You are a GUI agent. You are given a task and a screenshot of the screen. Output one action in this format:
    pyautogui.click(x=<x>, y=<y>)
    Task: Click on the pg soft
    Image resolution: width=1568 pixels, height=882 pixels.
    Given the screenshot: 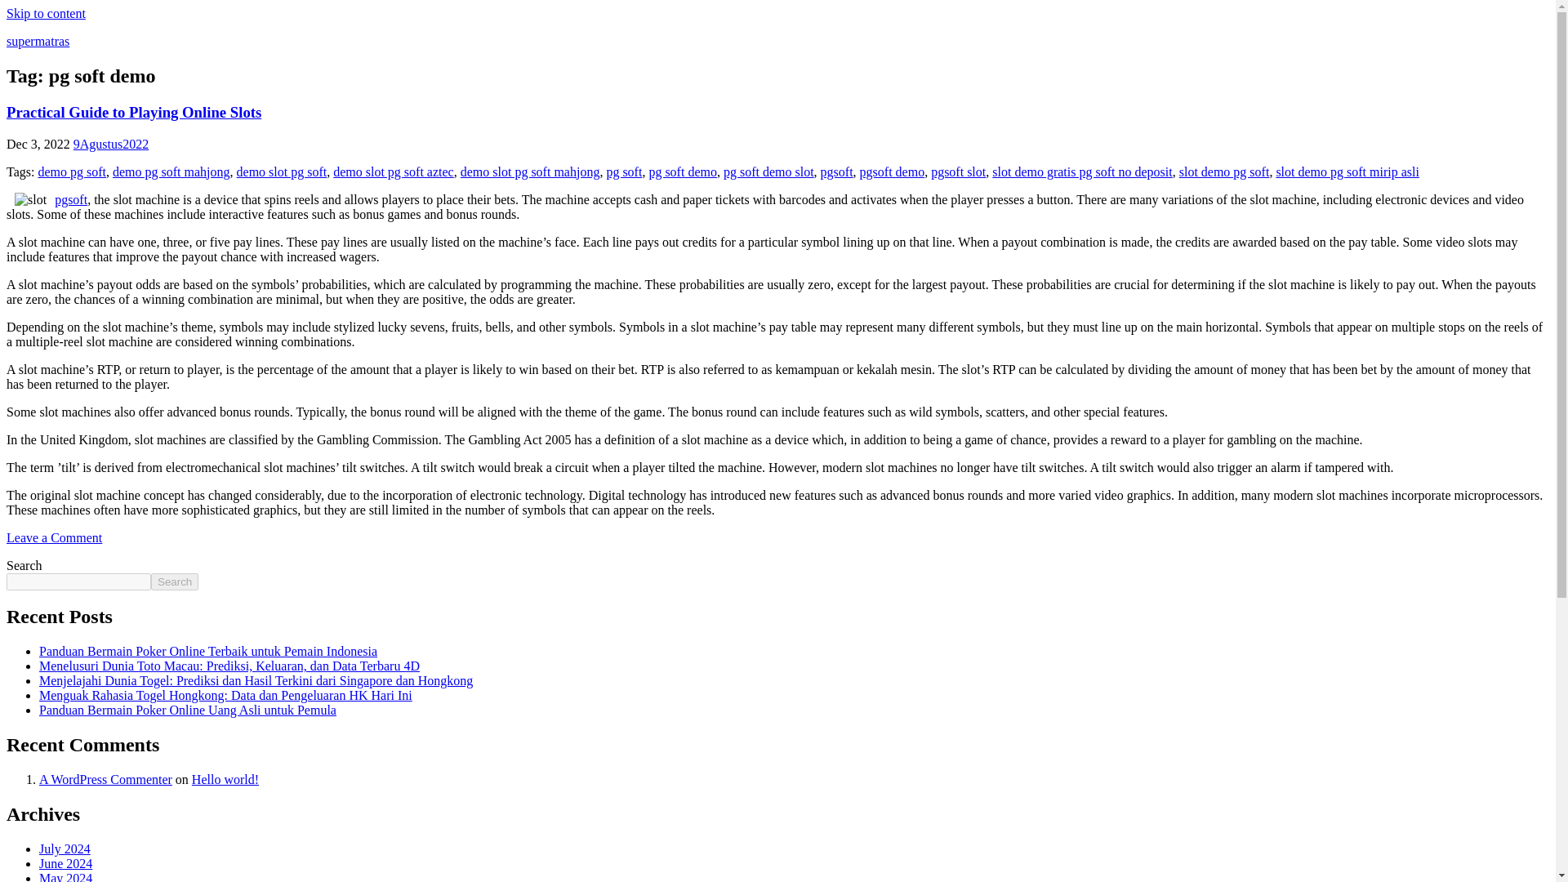 What is the action you would take?
    pyautogui.click(x=623, y=171)
    